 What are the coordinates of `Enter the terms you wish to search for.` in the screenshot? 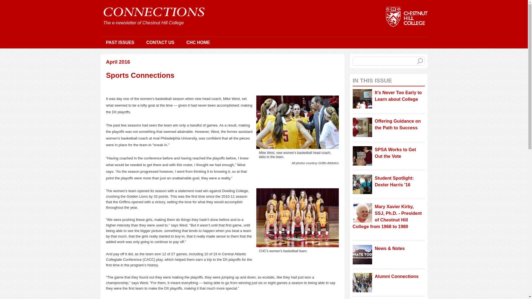 It's located at (388, 61).